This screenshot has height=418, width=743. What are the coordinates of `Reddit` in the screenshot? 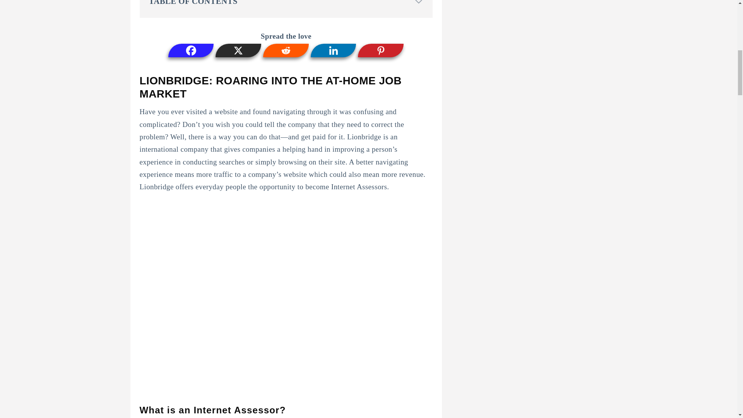 It's located at (286, 50).